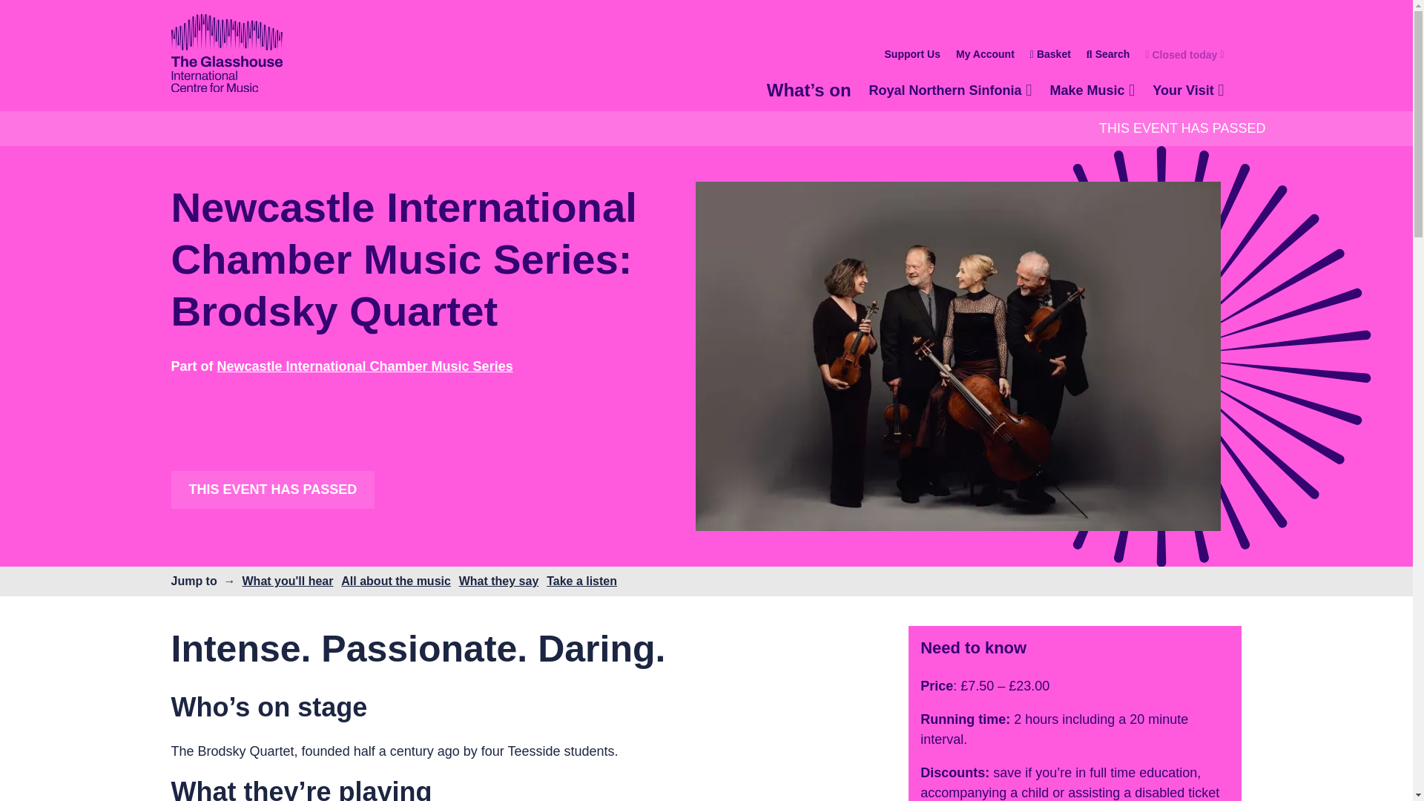  I want to click on Brodsky credit Sarah Cresswell, so click(1176, 55).